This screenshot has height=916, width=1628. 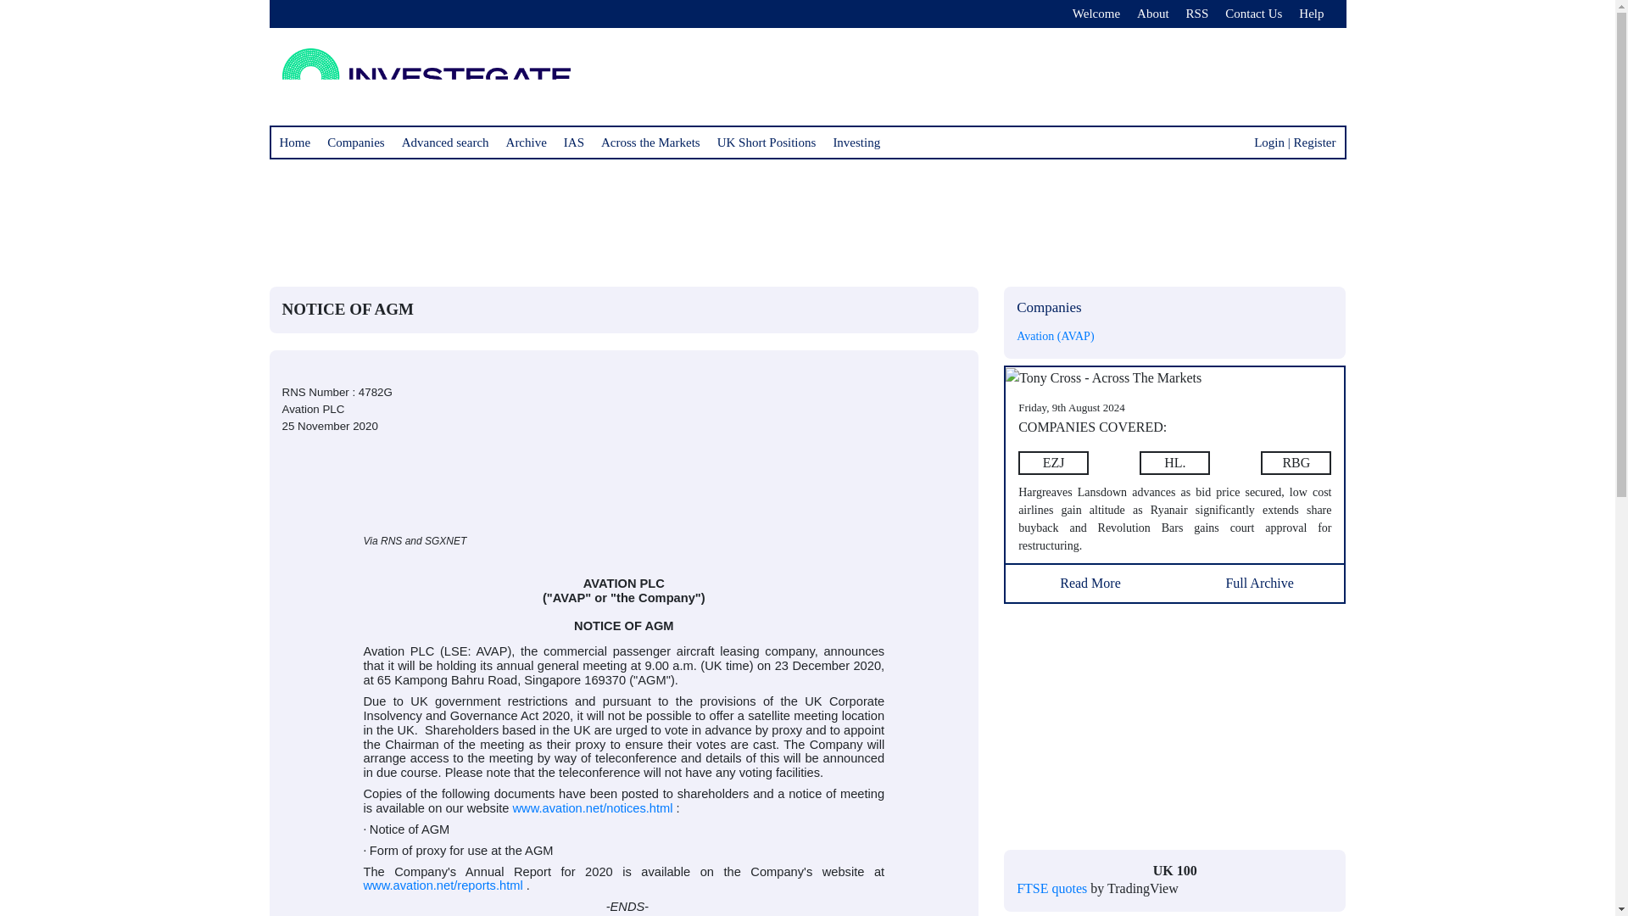 I want to click on RSS, so click(x=1197, y=14).